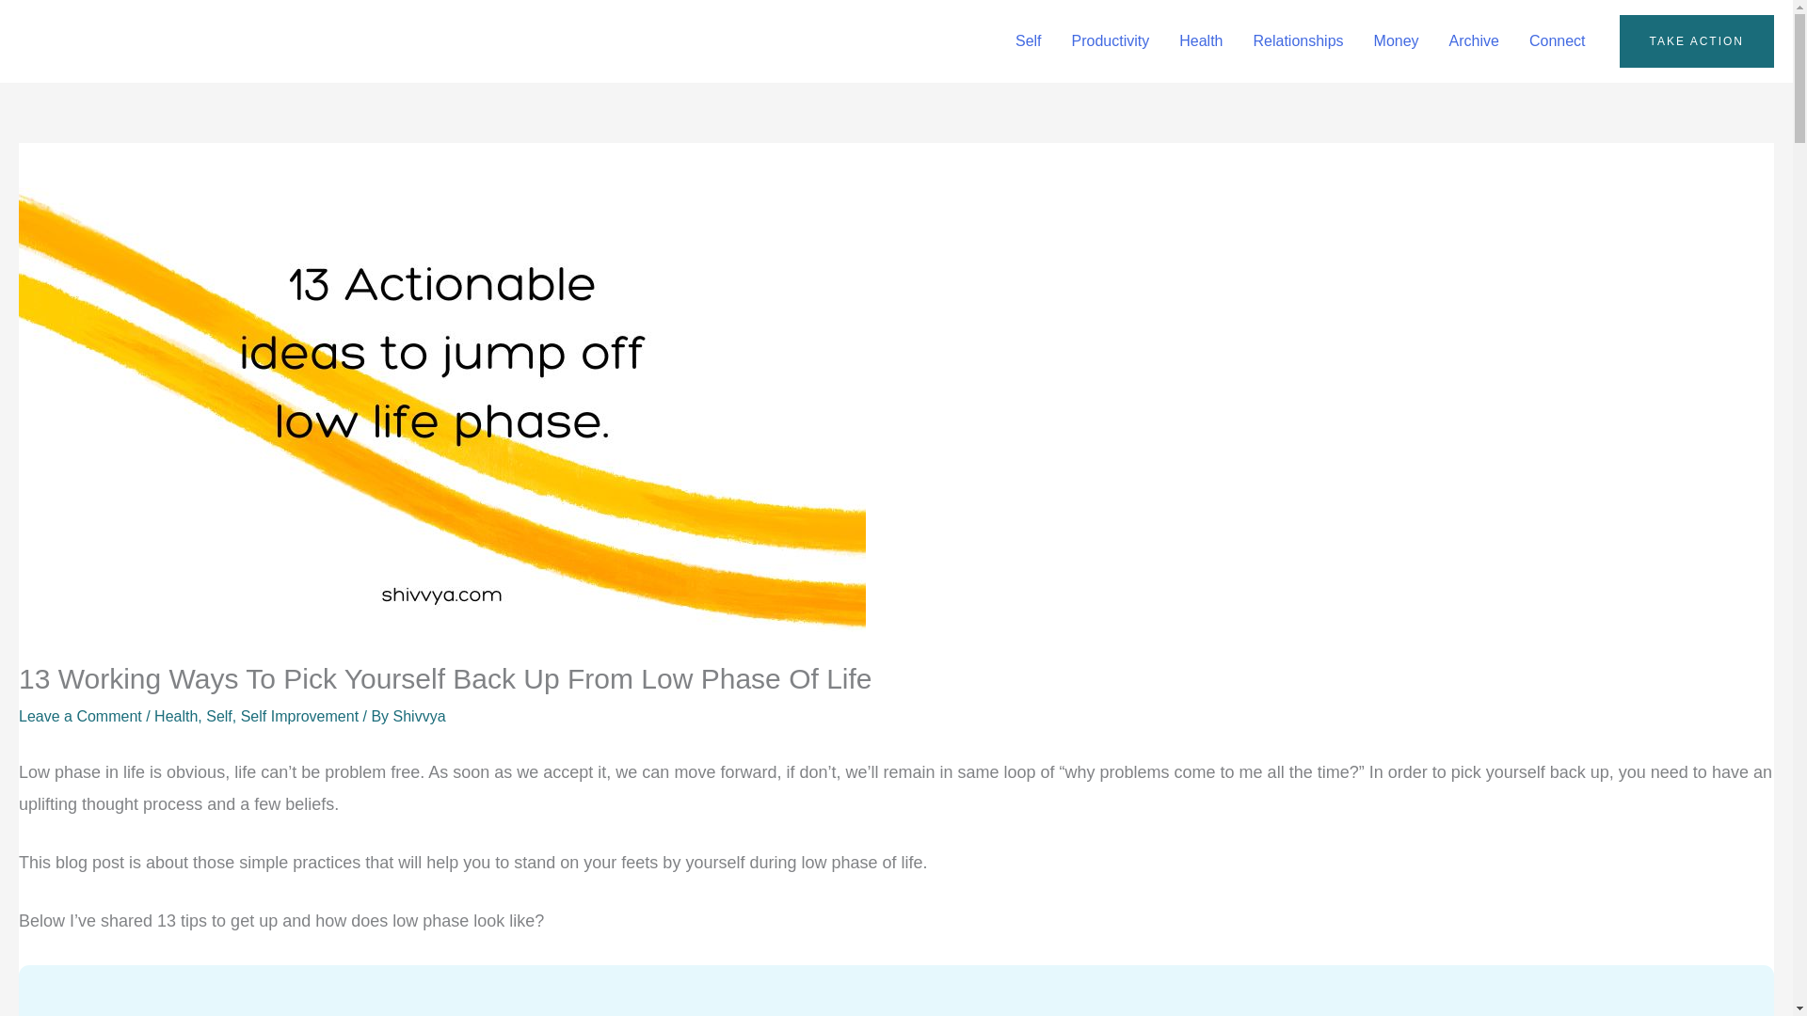 Image resolution: width=1807 pixels, height=1016 pixels. What do you see at coordinates (175, 716) in the screenshot?
I see `Health` at bounding box center [175, 716].